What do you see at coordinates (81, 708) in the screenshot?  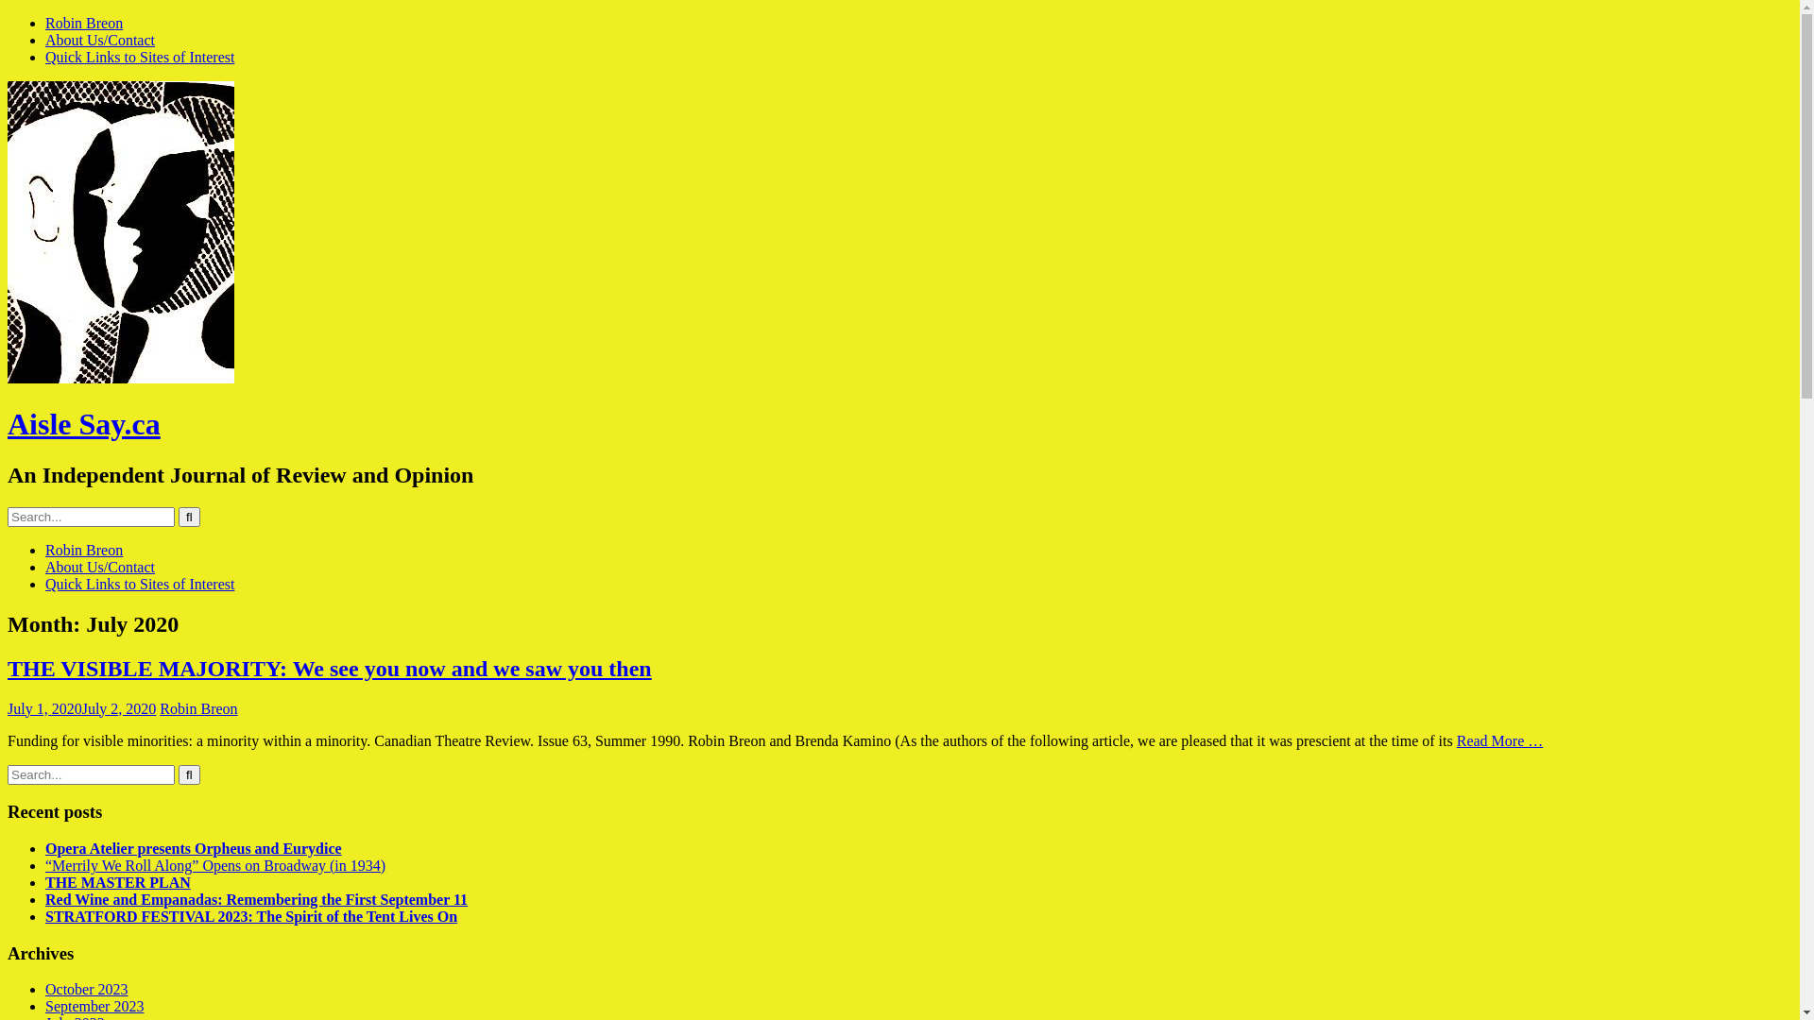 I see `July 1, 2020July 2, 2020` at bounding box center [81, 708].